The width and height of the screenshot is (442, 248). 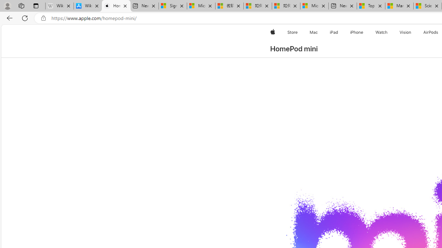 I want to click on AirPods, so click(x=431, y=32).